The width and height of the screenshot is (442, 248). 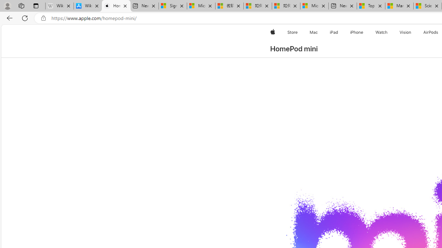 I want to click on AirPods, so click(x=431, y=32).